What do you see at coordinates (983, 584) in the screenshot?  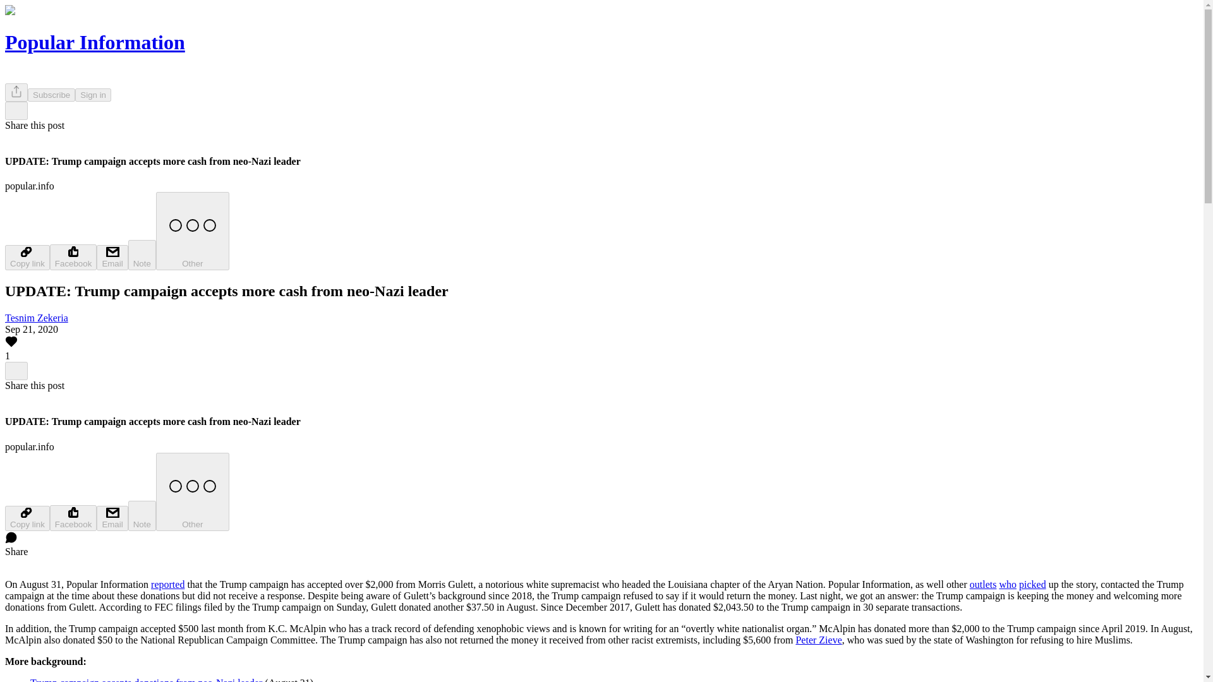 I see `outlets` at bounding box center [983, 584].